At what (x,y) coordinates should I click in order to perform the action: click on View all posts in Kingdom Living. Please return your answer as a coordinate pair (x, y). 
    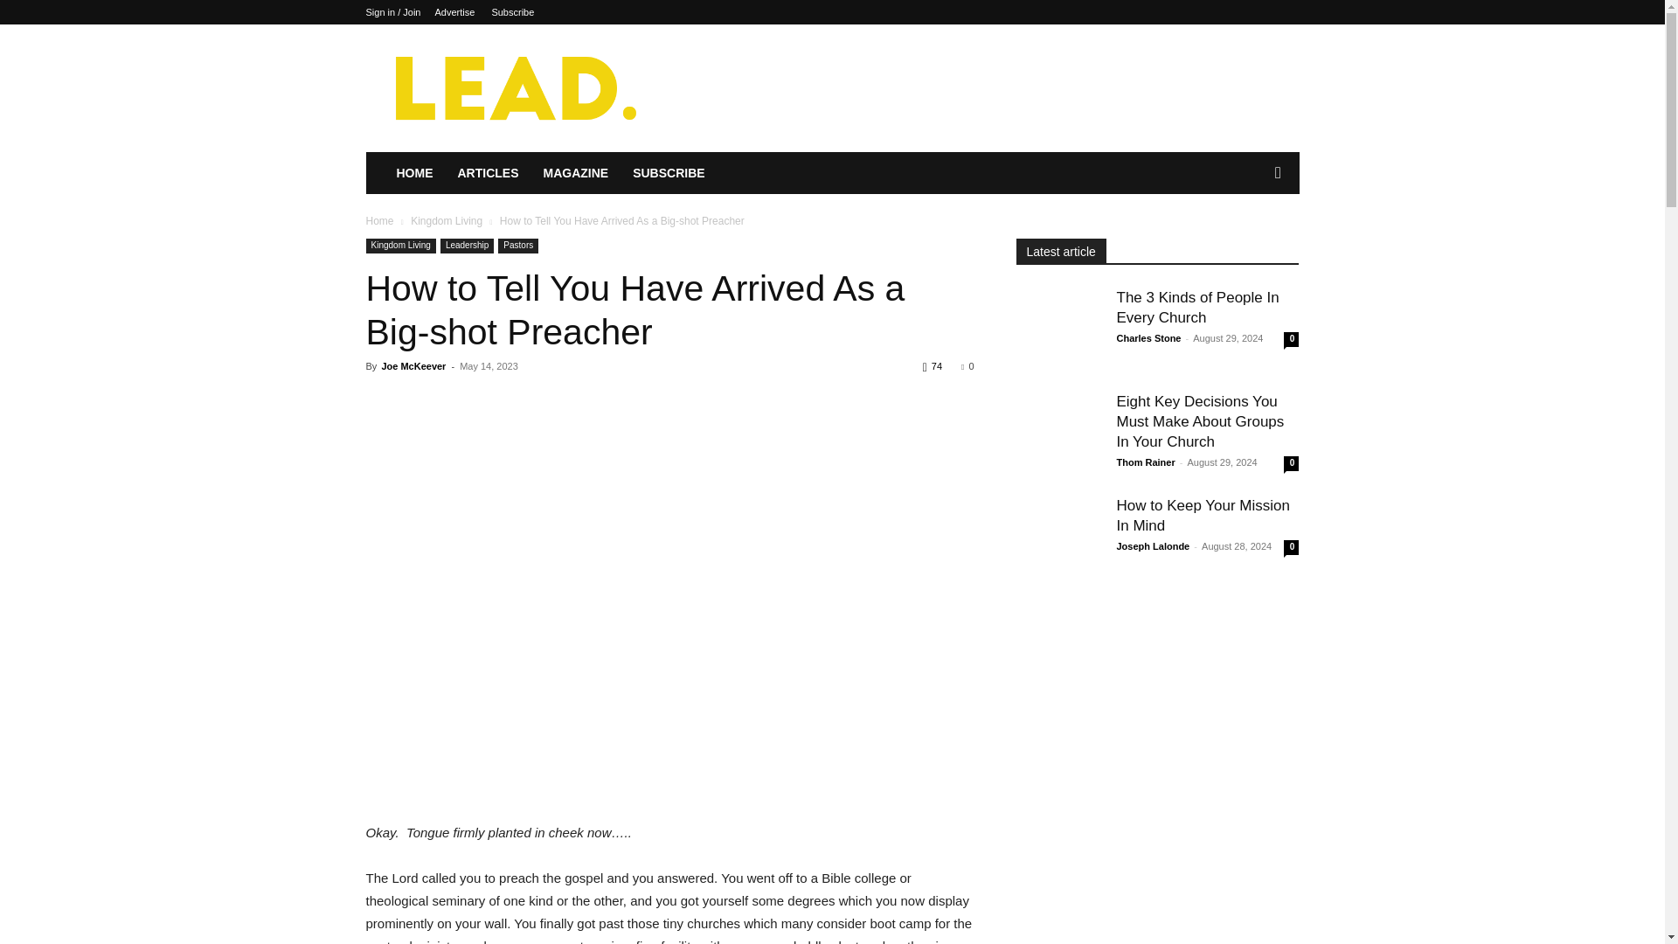
    Looking at the image, I should click on (447, 221).